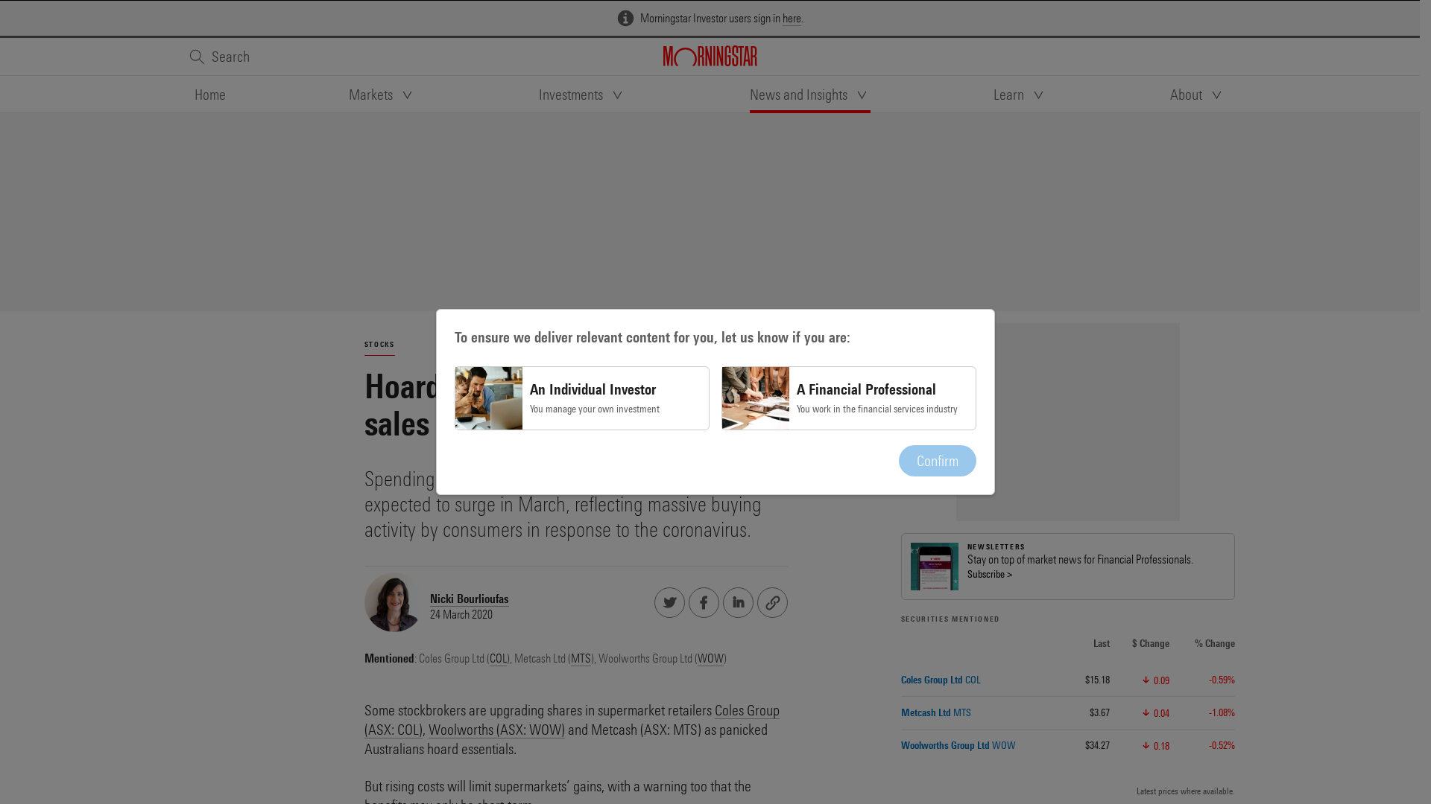 This screenshot has height=804, width=1431. What do you see at coordinates (1020, 95) in the screenshot?
I see `Learn` at bounding box center [1020, 95].